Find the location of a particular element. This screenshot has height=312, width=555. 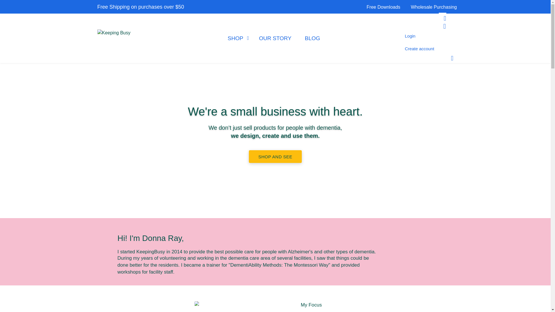

Blog is located at coordinates (312, 38).